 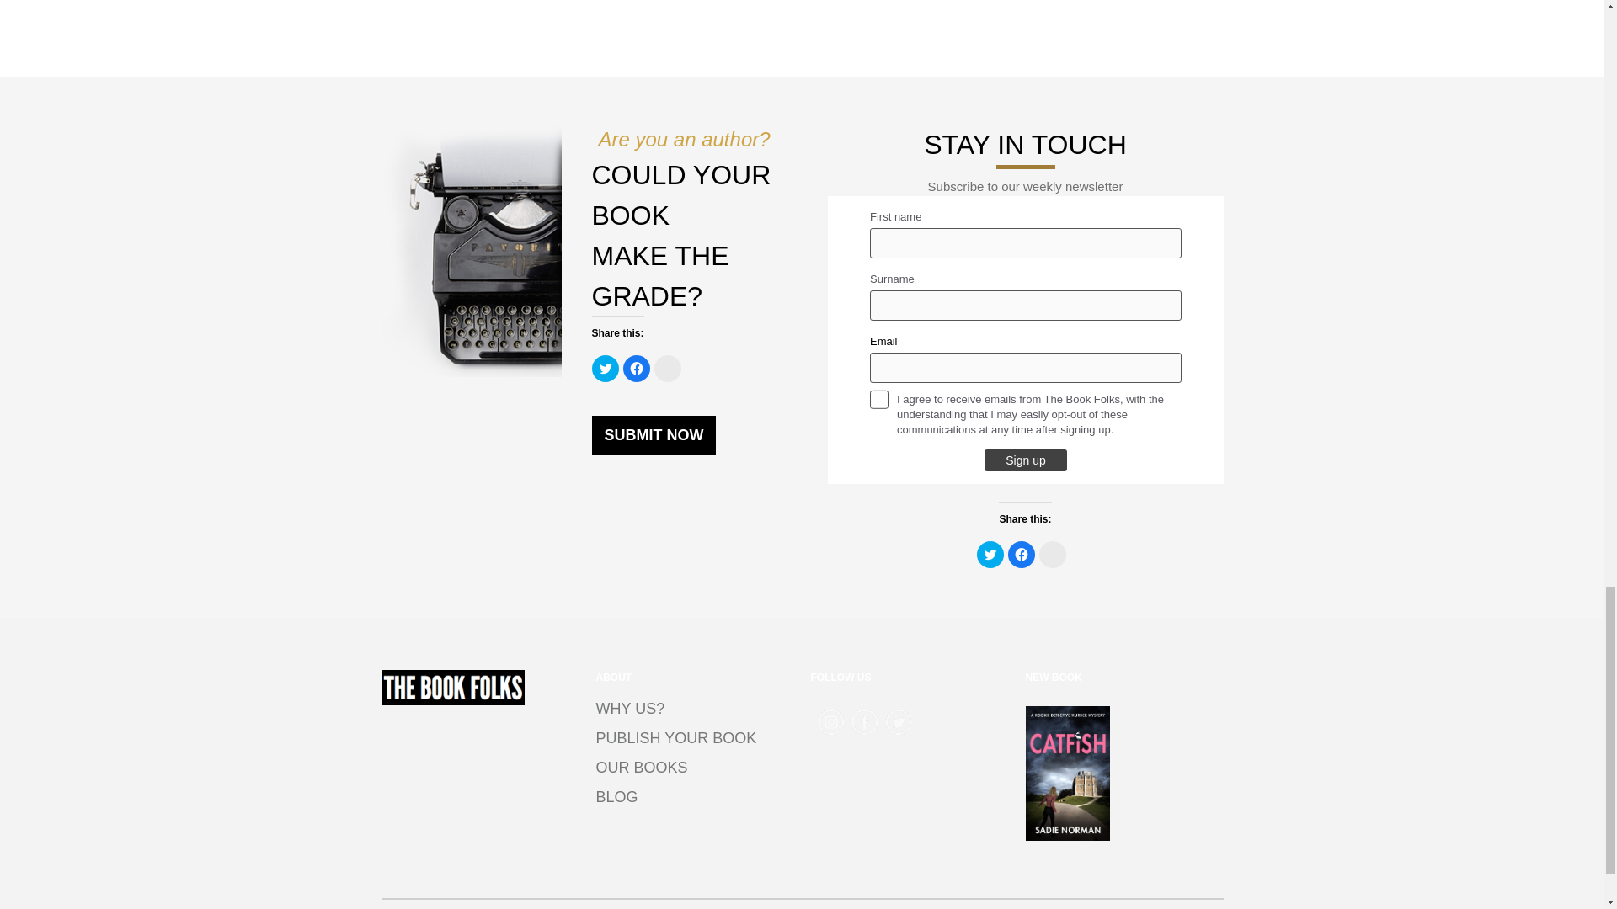 What do you see at coordinates (667, 369) in the screenshot?
I see `Click to share on Instagram` at bounding box center [667, 369].